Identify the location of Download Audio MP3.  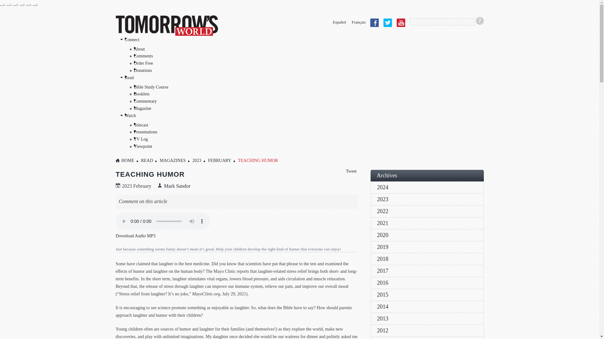
(136, 236).